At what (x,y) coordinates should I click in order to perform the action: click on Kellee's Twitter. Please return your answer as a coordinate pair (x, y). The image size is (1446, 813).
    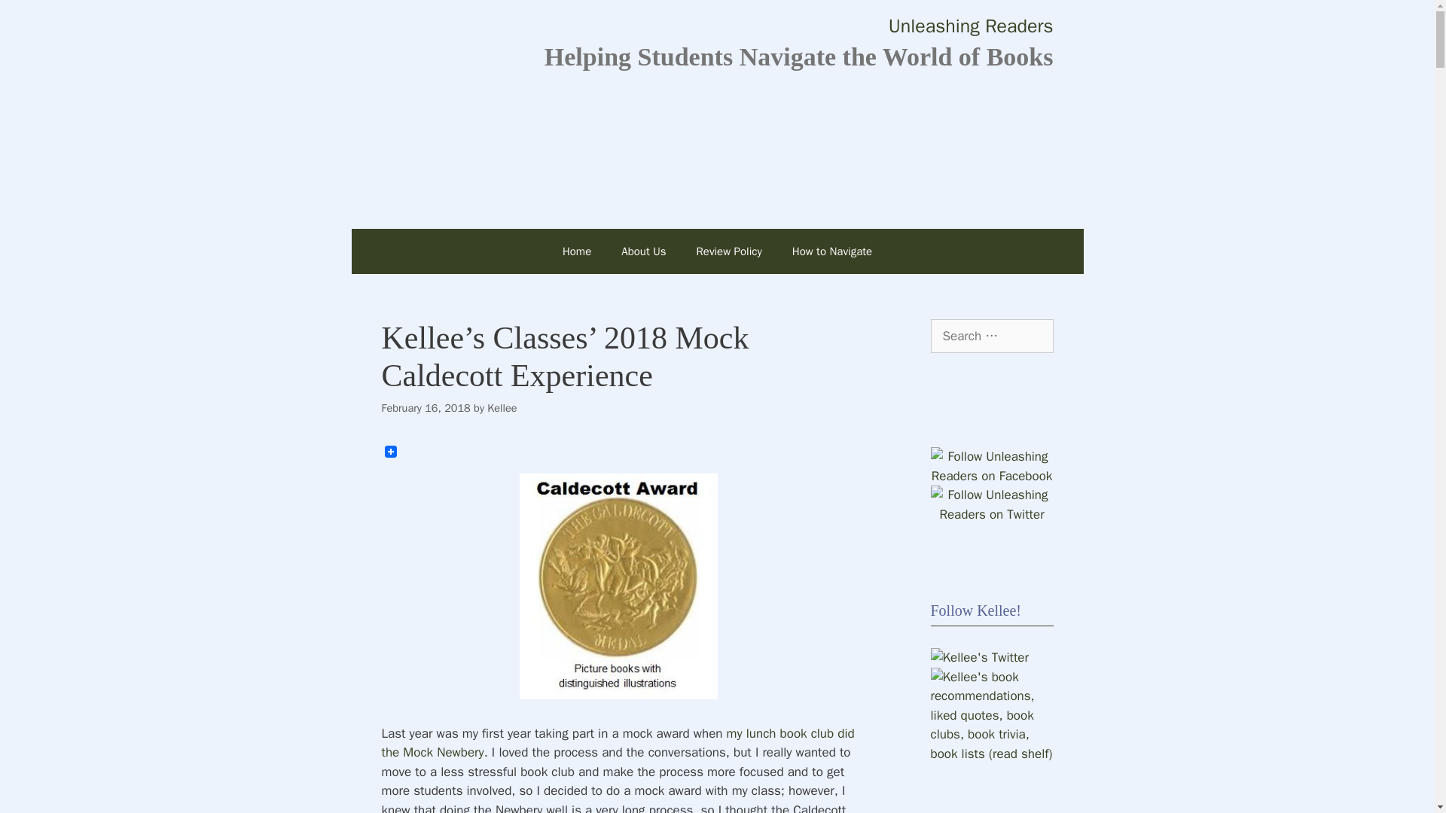
    Looking at the image, I should click on (979, 657).